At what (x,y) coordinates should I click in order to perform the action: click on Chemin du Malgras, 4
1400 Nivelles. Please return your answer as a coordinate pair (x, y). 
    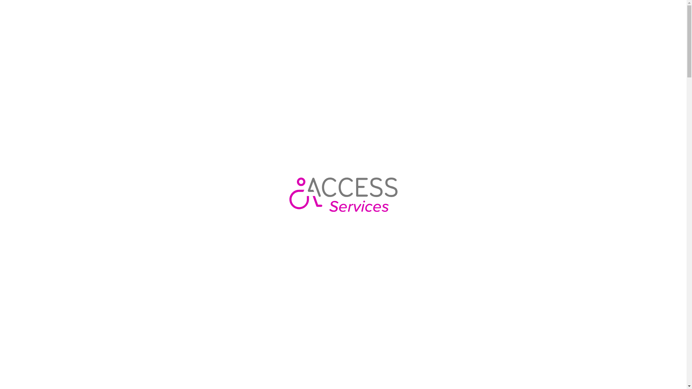
    Looking at the image, I should click on (510, 151).